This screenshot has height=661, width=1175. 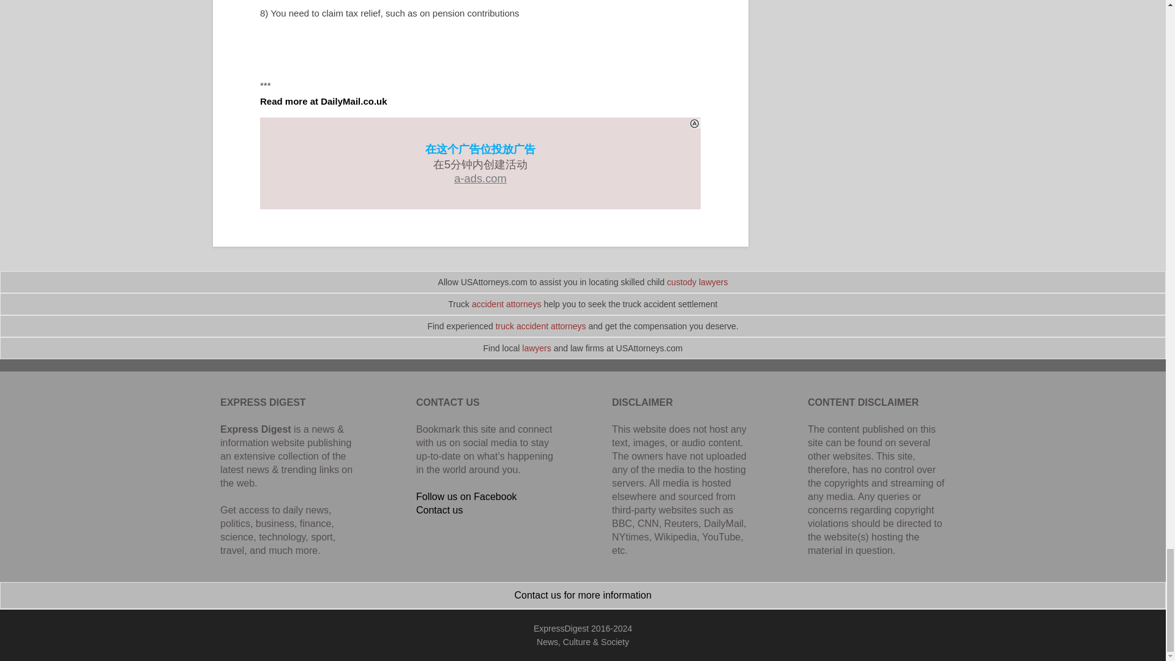 What do you see at coordinates (698, 282) in the screenshot?
I see `custody lawyers` at bounding box center [698, 282].